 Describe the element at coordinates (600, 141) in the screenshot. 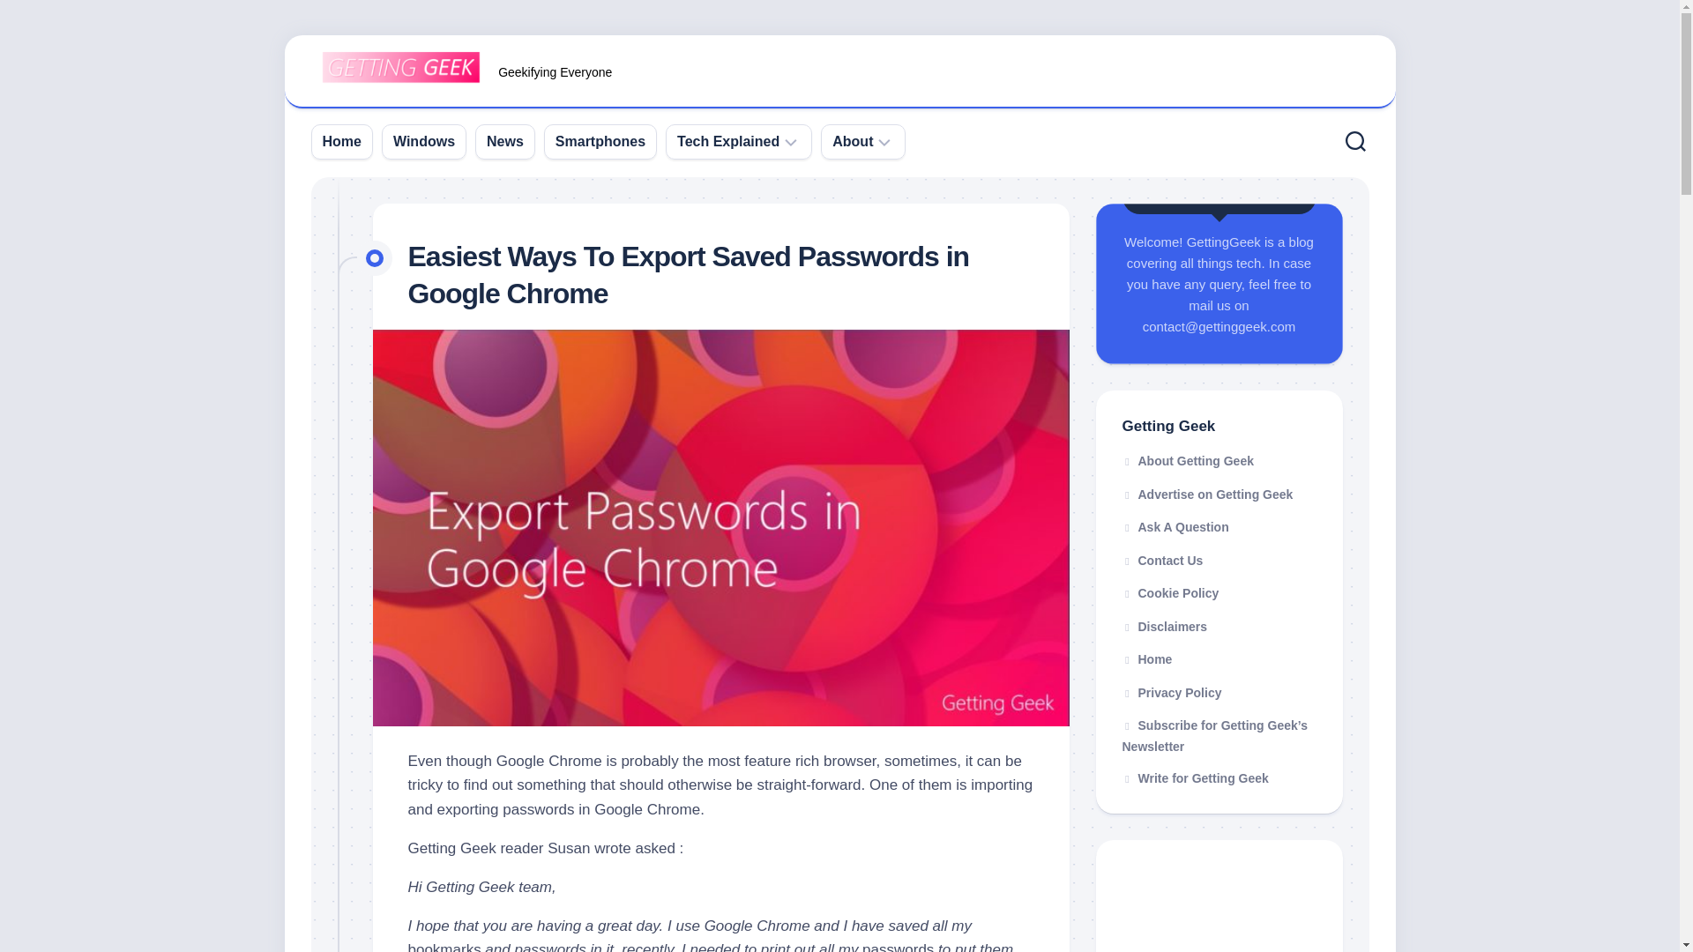

I see `Smartphones` at that location.